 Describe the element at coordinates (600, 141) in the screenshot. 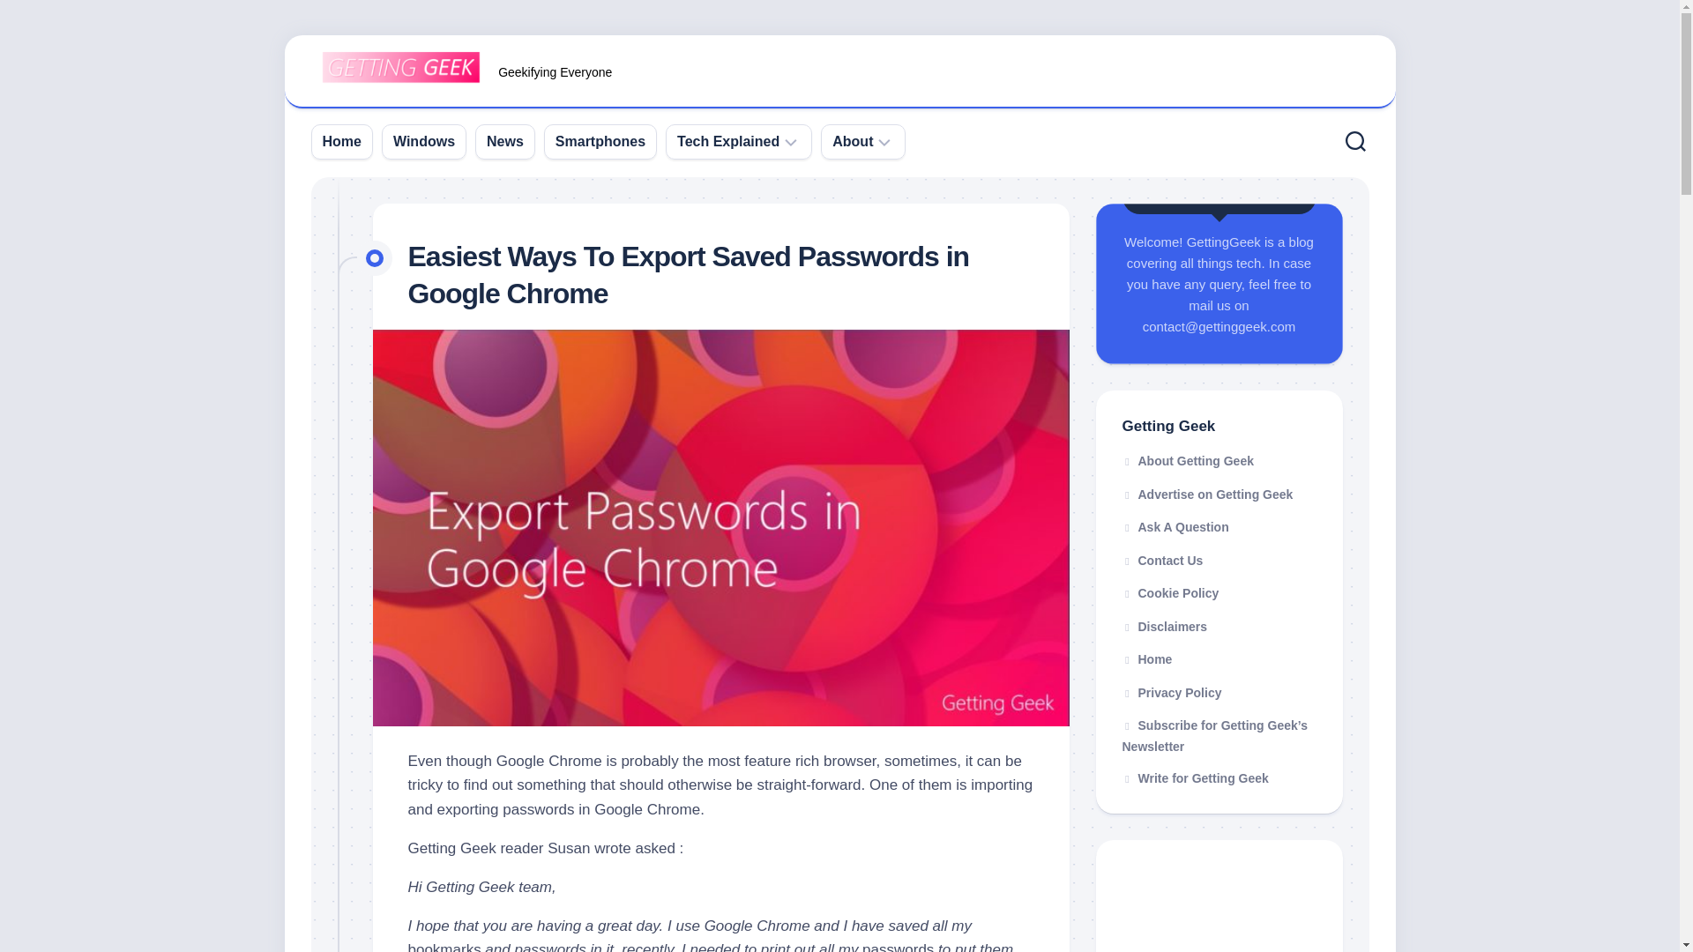

I see `Smartphones` at that location.